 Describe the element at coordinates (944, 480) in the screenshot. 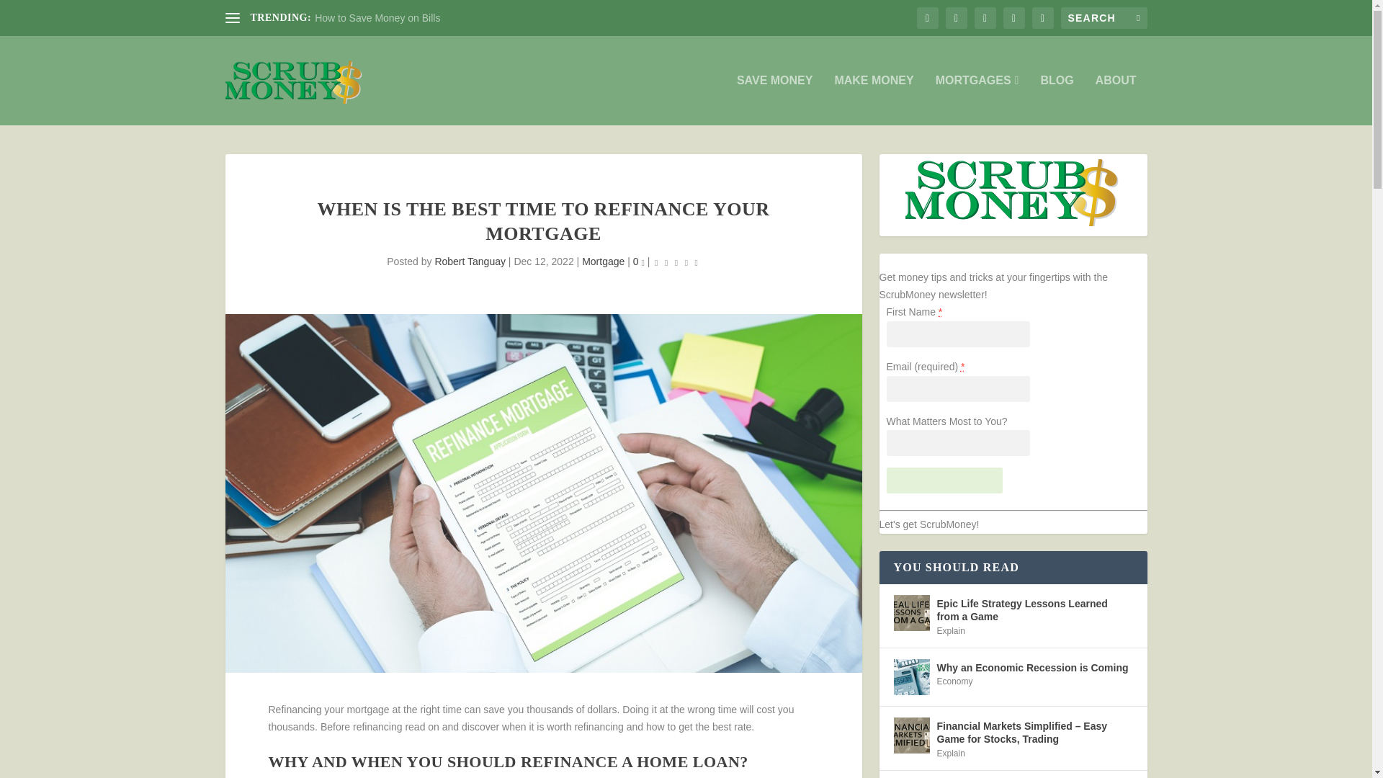

I see `Join ScrubMoney` at that location.